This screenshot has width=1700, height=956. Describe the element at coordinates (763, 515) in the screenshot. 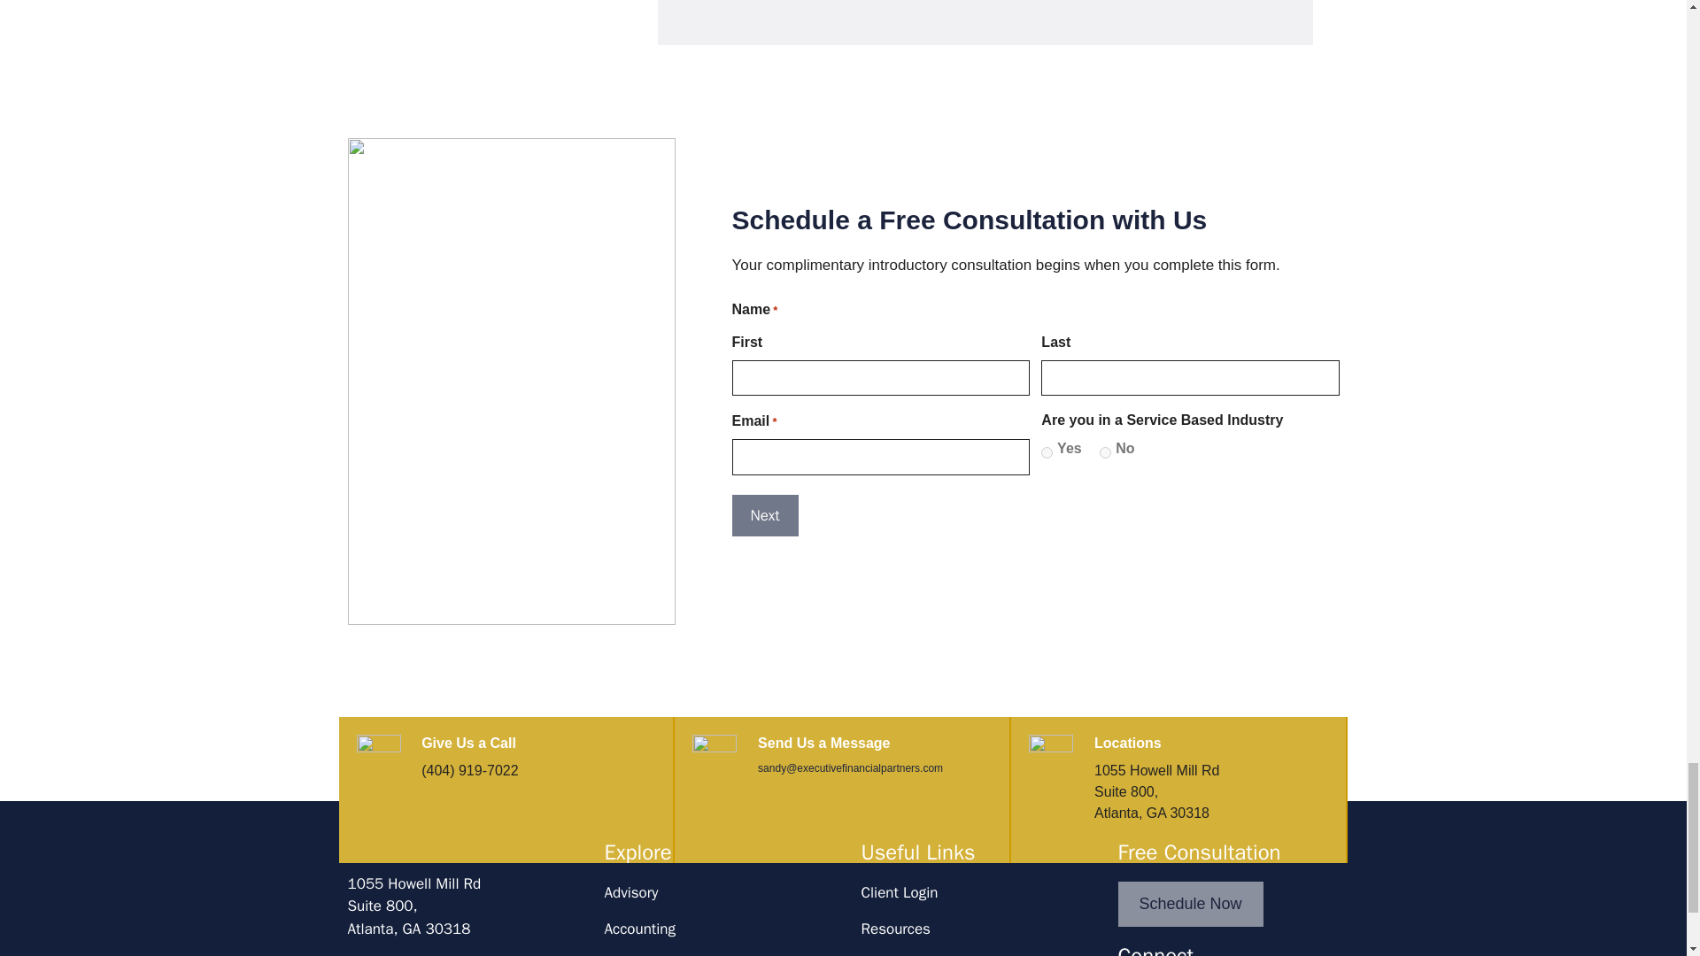

I see `Next` at that location.